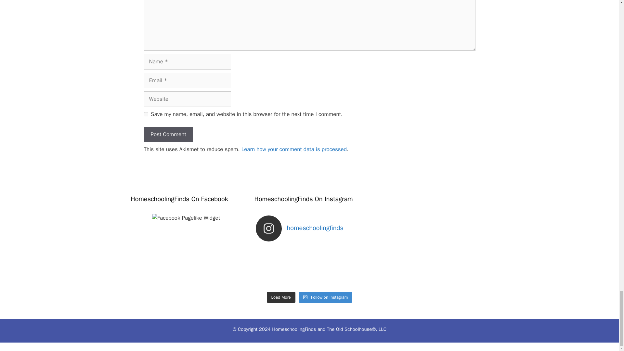 The height and width of the screenshot is (351, 624). I want to click on yes, so click(146, 114).